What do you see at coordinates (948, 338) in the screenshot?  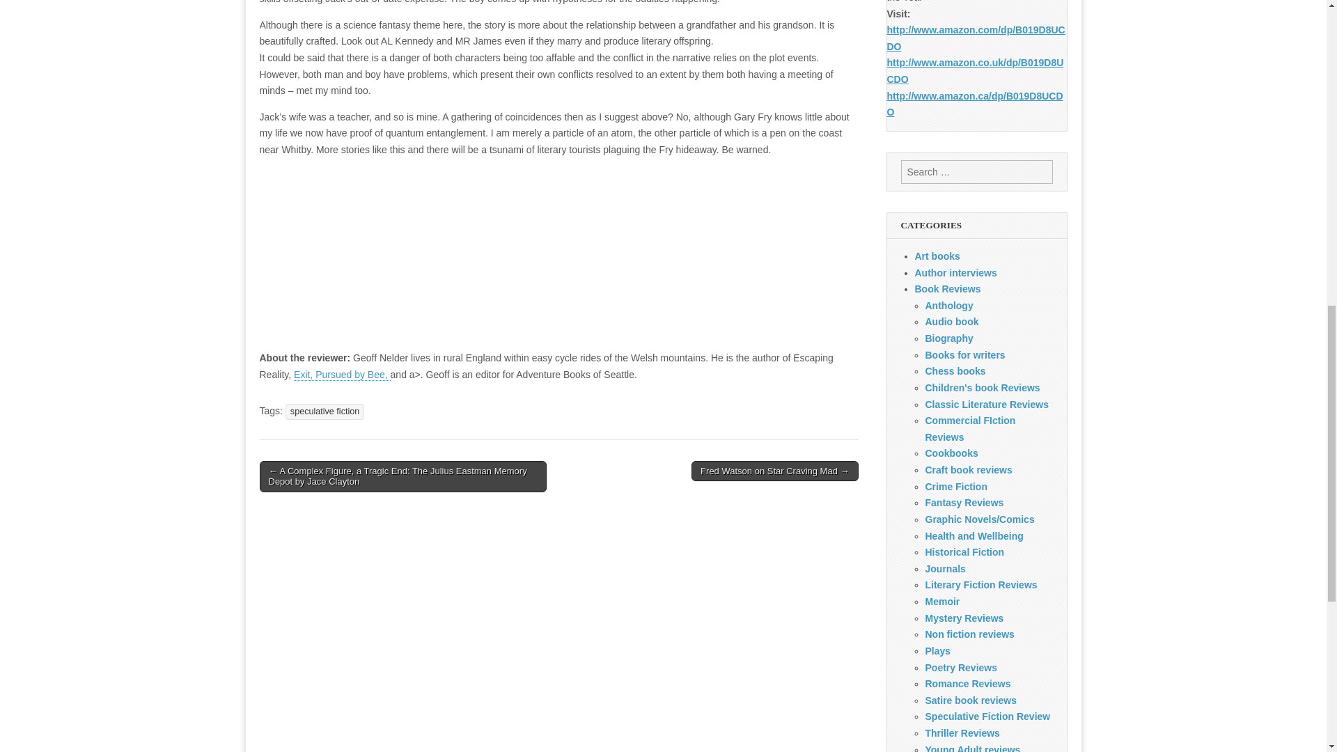 I see `Biography` at bounding box center [948, 338].